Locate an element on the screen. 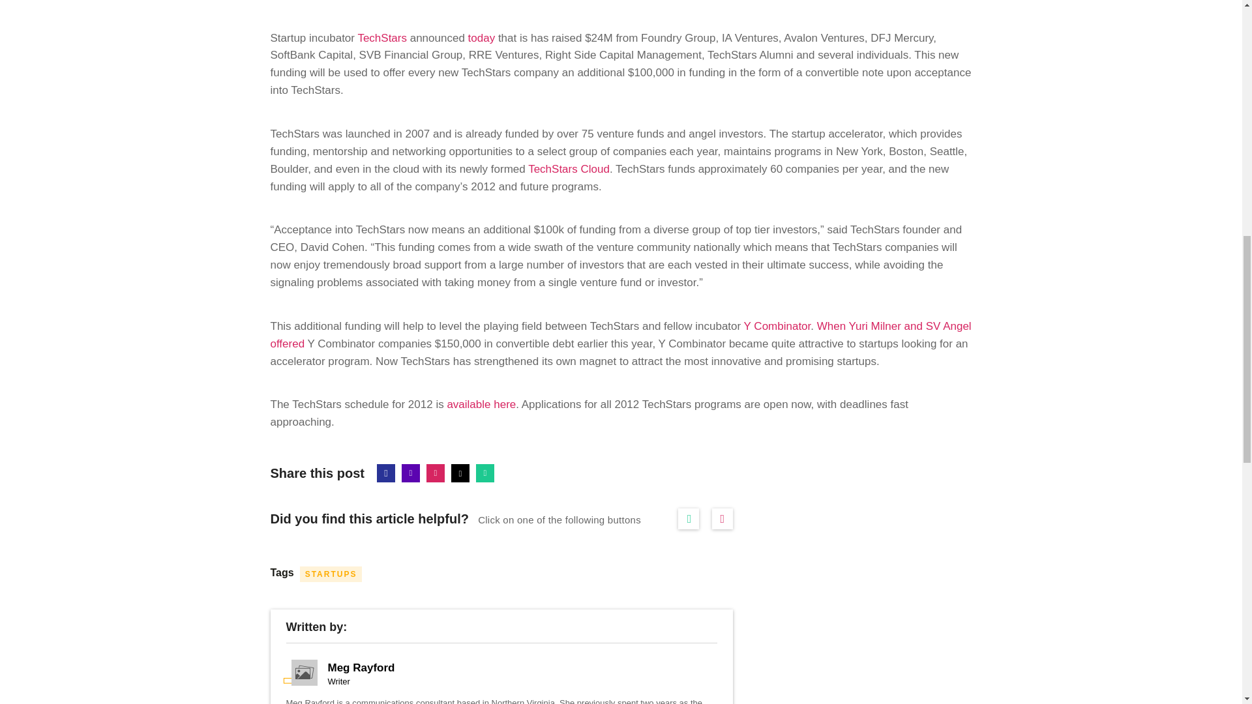 The width and height of the screenshot is (1252, 704). Twitter-x is located at coordinates (460, 473).